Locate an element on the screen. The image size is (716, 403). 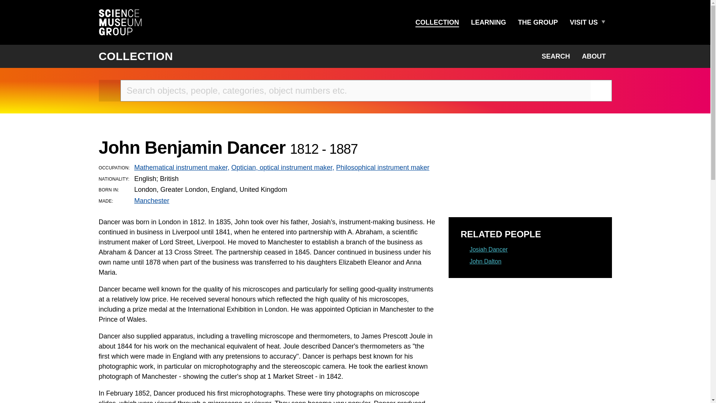
Manchester is located at coordinates (151, 201).